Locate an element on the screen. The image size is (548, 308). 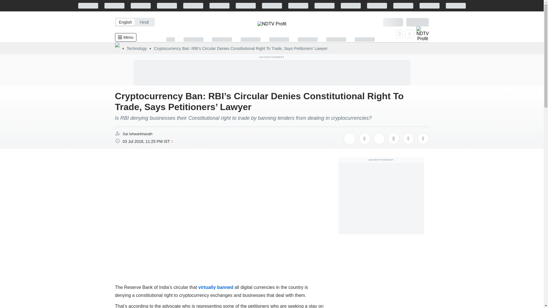
Hindi is located at coordinates (144, 22).